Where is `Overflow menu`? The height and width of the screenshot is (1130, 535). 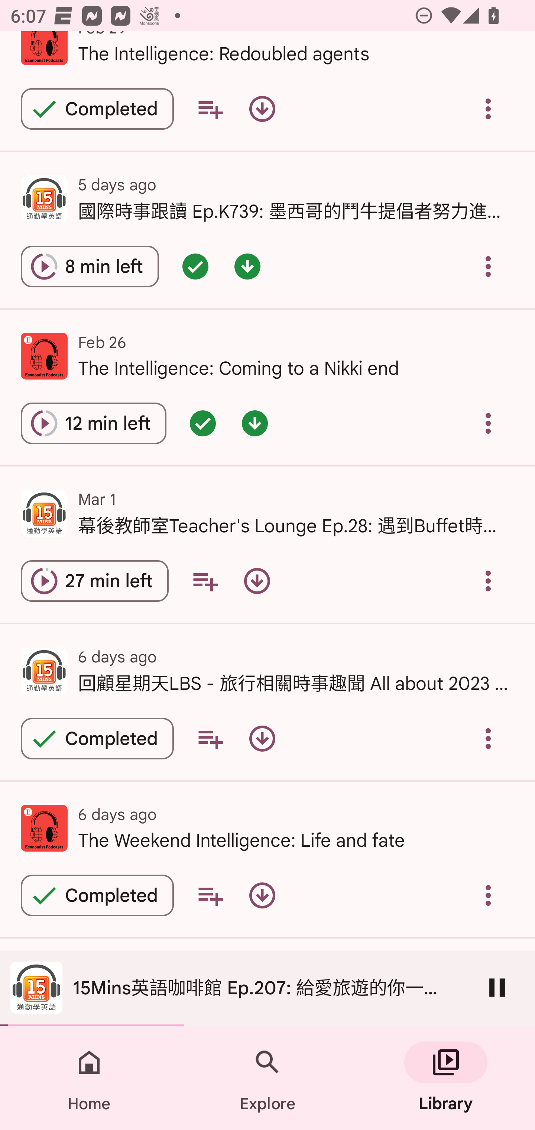 Overflow menu is located at coordinates (488, 895).